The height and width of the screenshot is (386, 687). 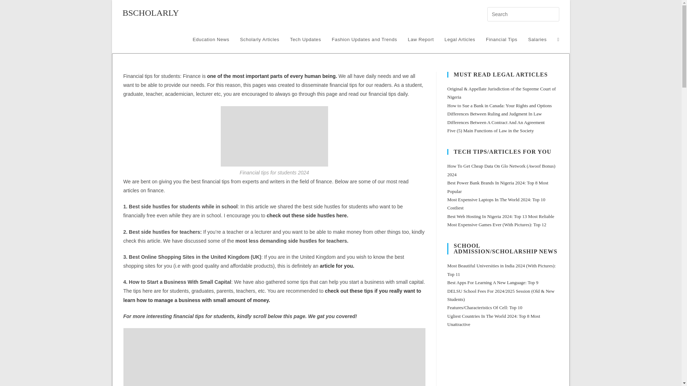 What do you see at coordinates (150, 13) in the screenshot?
I see `BSCHOLARLY` at bounding box center [150, 13].